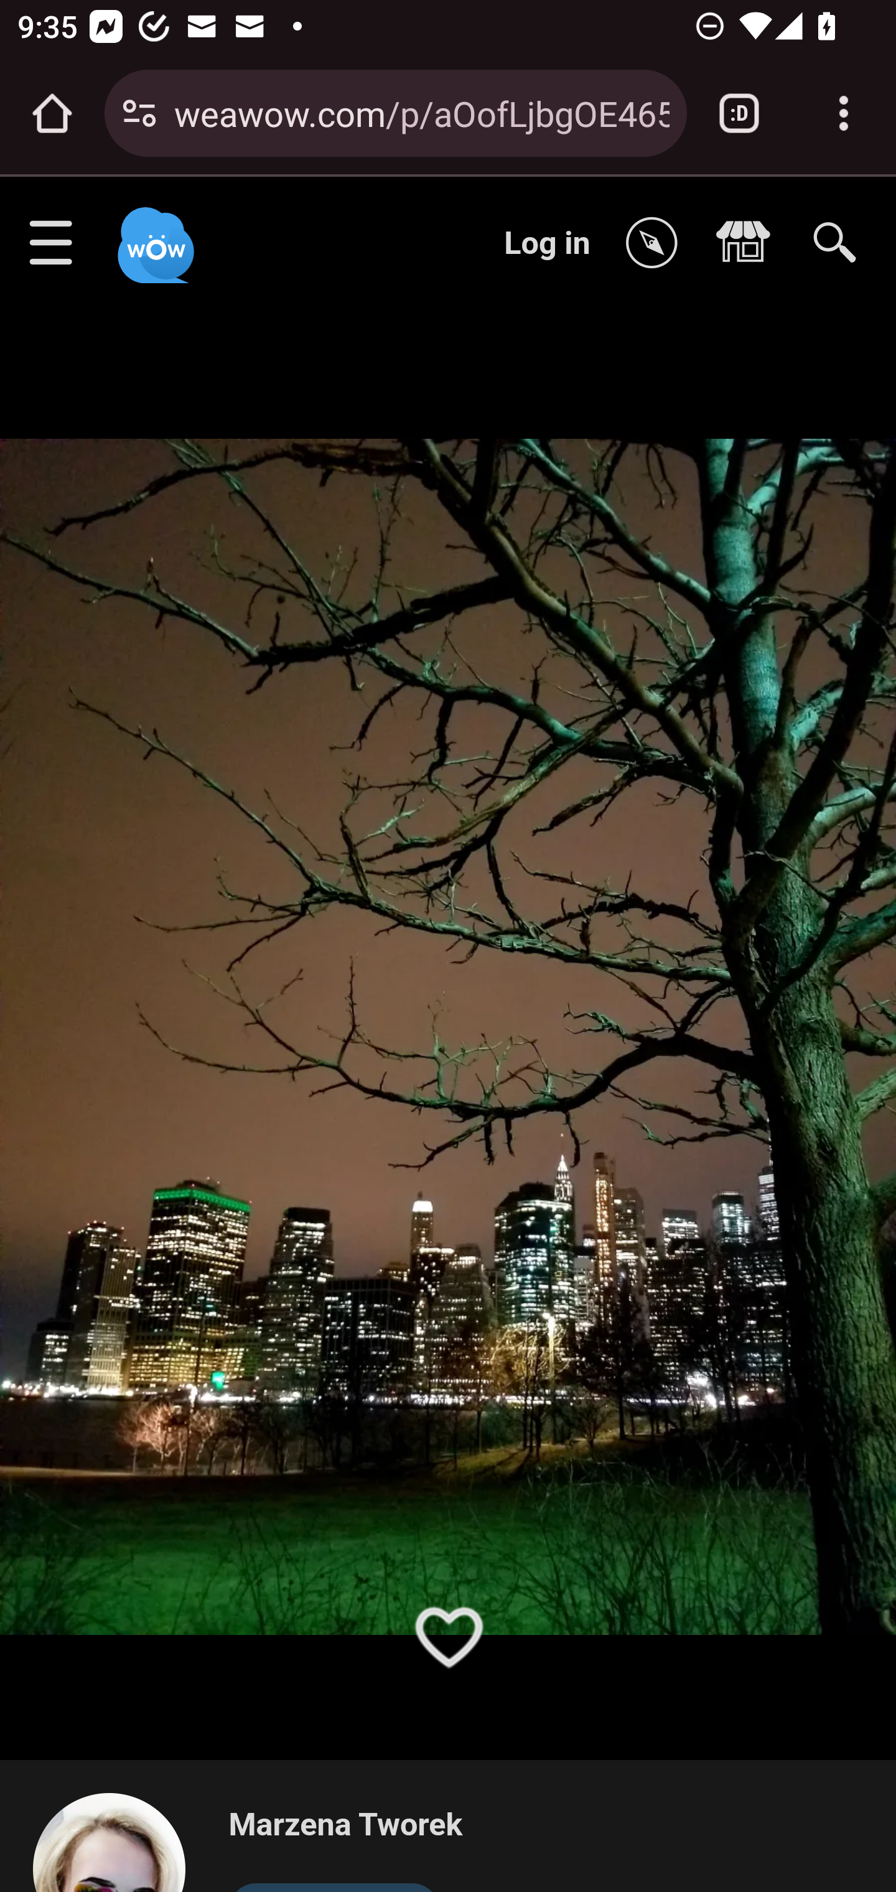 This screenshot has width=896, height=1892. What do you see at coordinates (844, 113) in the screenshot?
I see `Customize and control Google Chrome` at bounding box center [844, 113].